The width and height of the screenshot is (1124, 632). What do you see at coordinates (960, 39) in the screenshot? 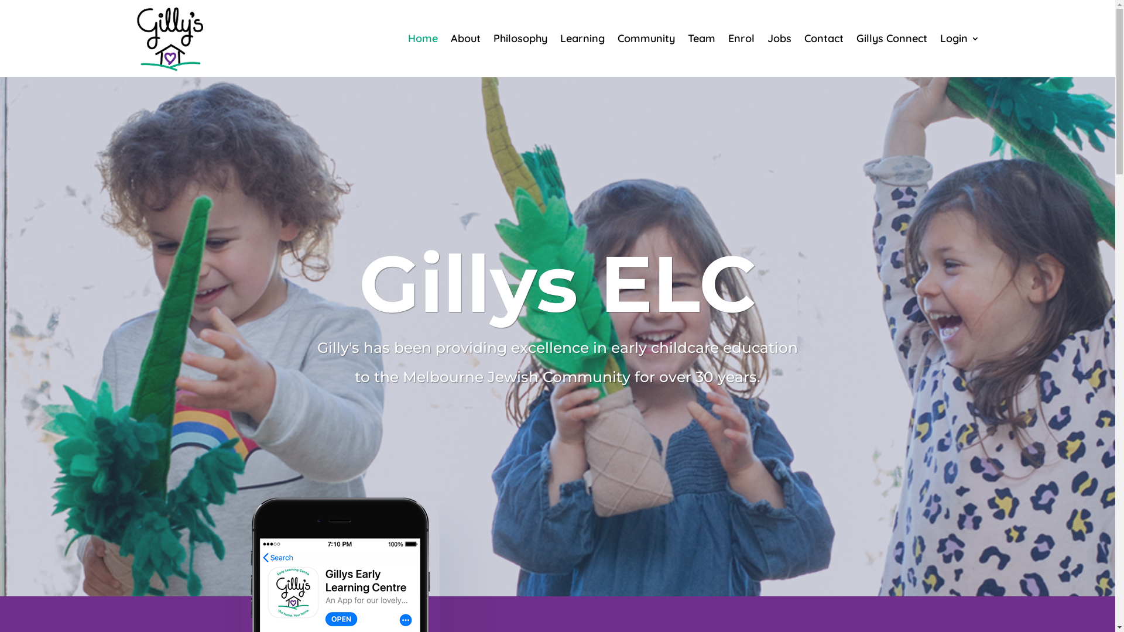
I see `Login` at bounding box center [960, 39].